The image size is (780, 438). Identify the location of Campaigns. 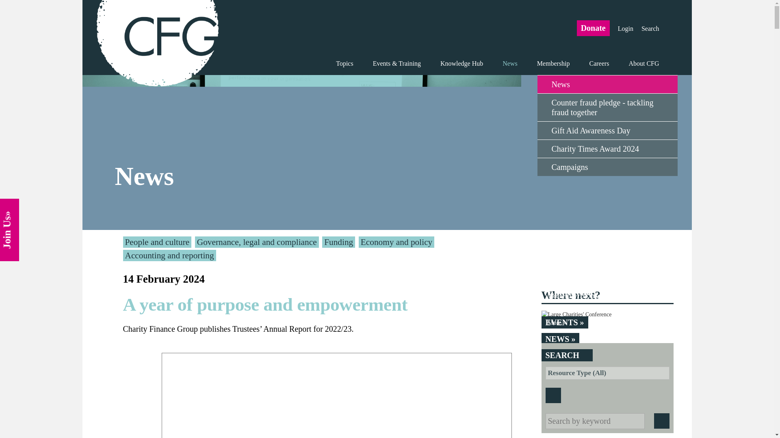
(607, 167).